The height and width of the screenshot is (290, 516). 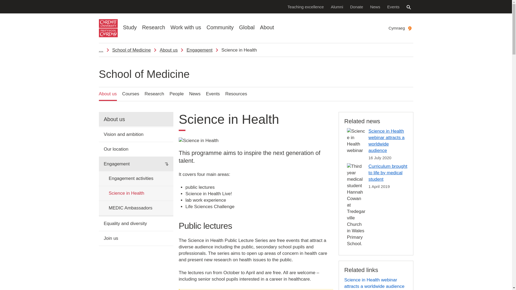 I want to click on News, so click(x=375, y=6).